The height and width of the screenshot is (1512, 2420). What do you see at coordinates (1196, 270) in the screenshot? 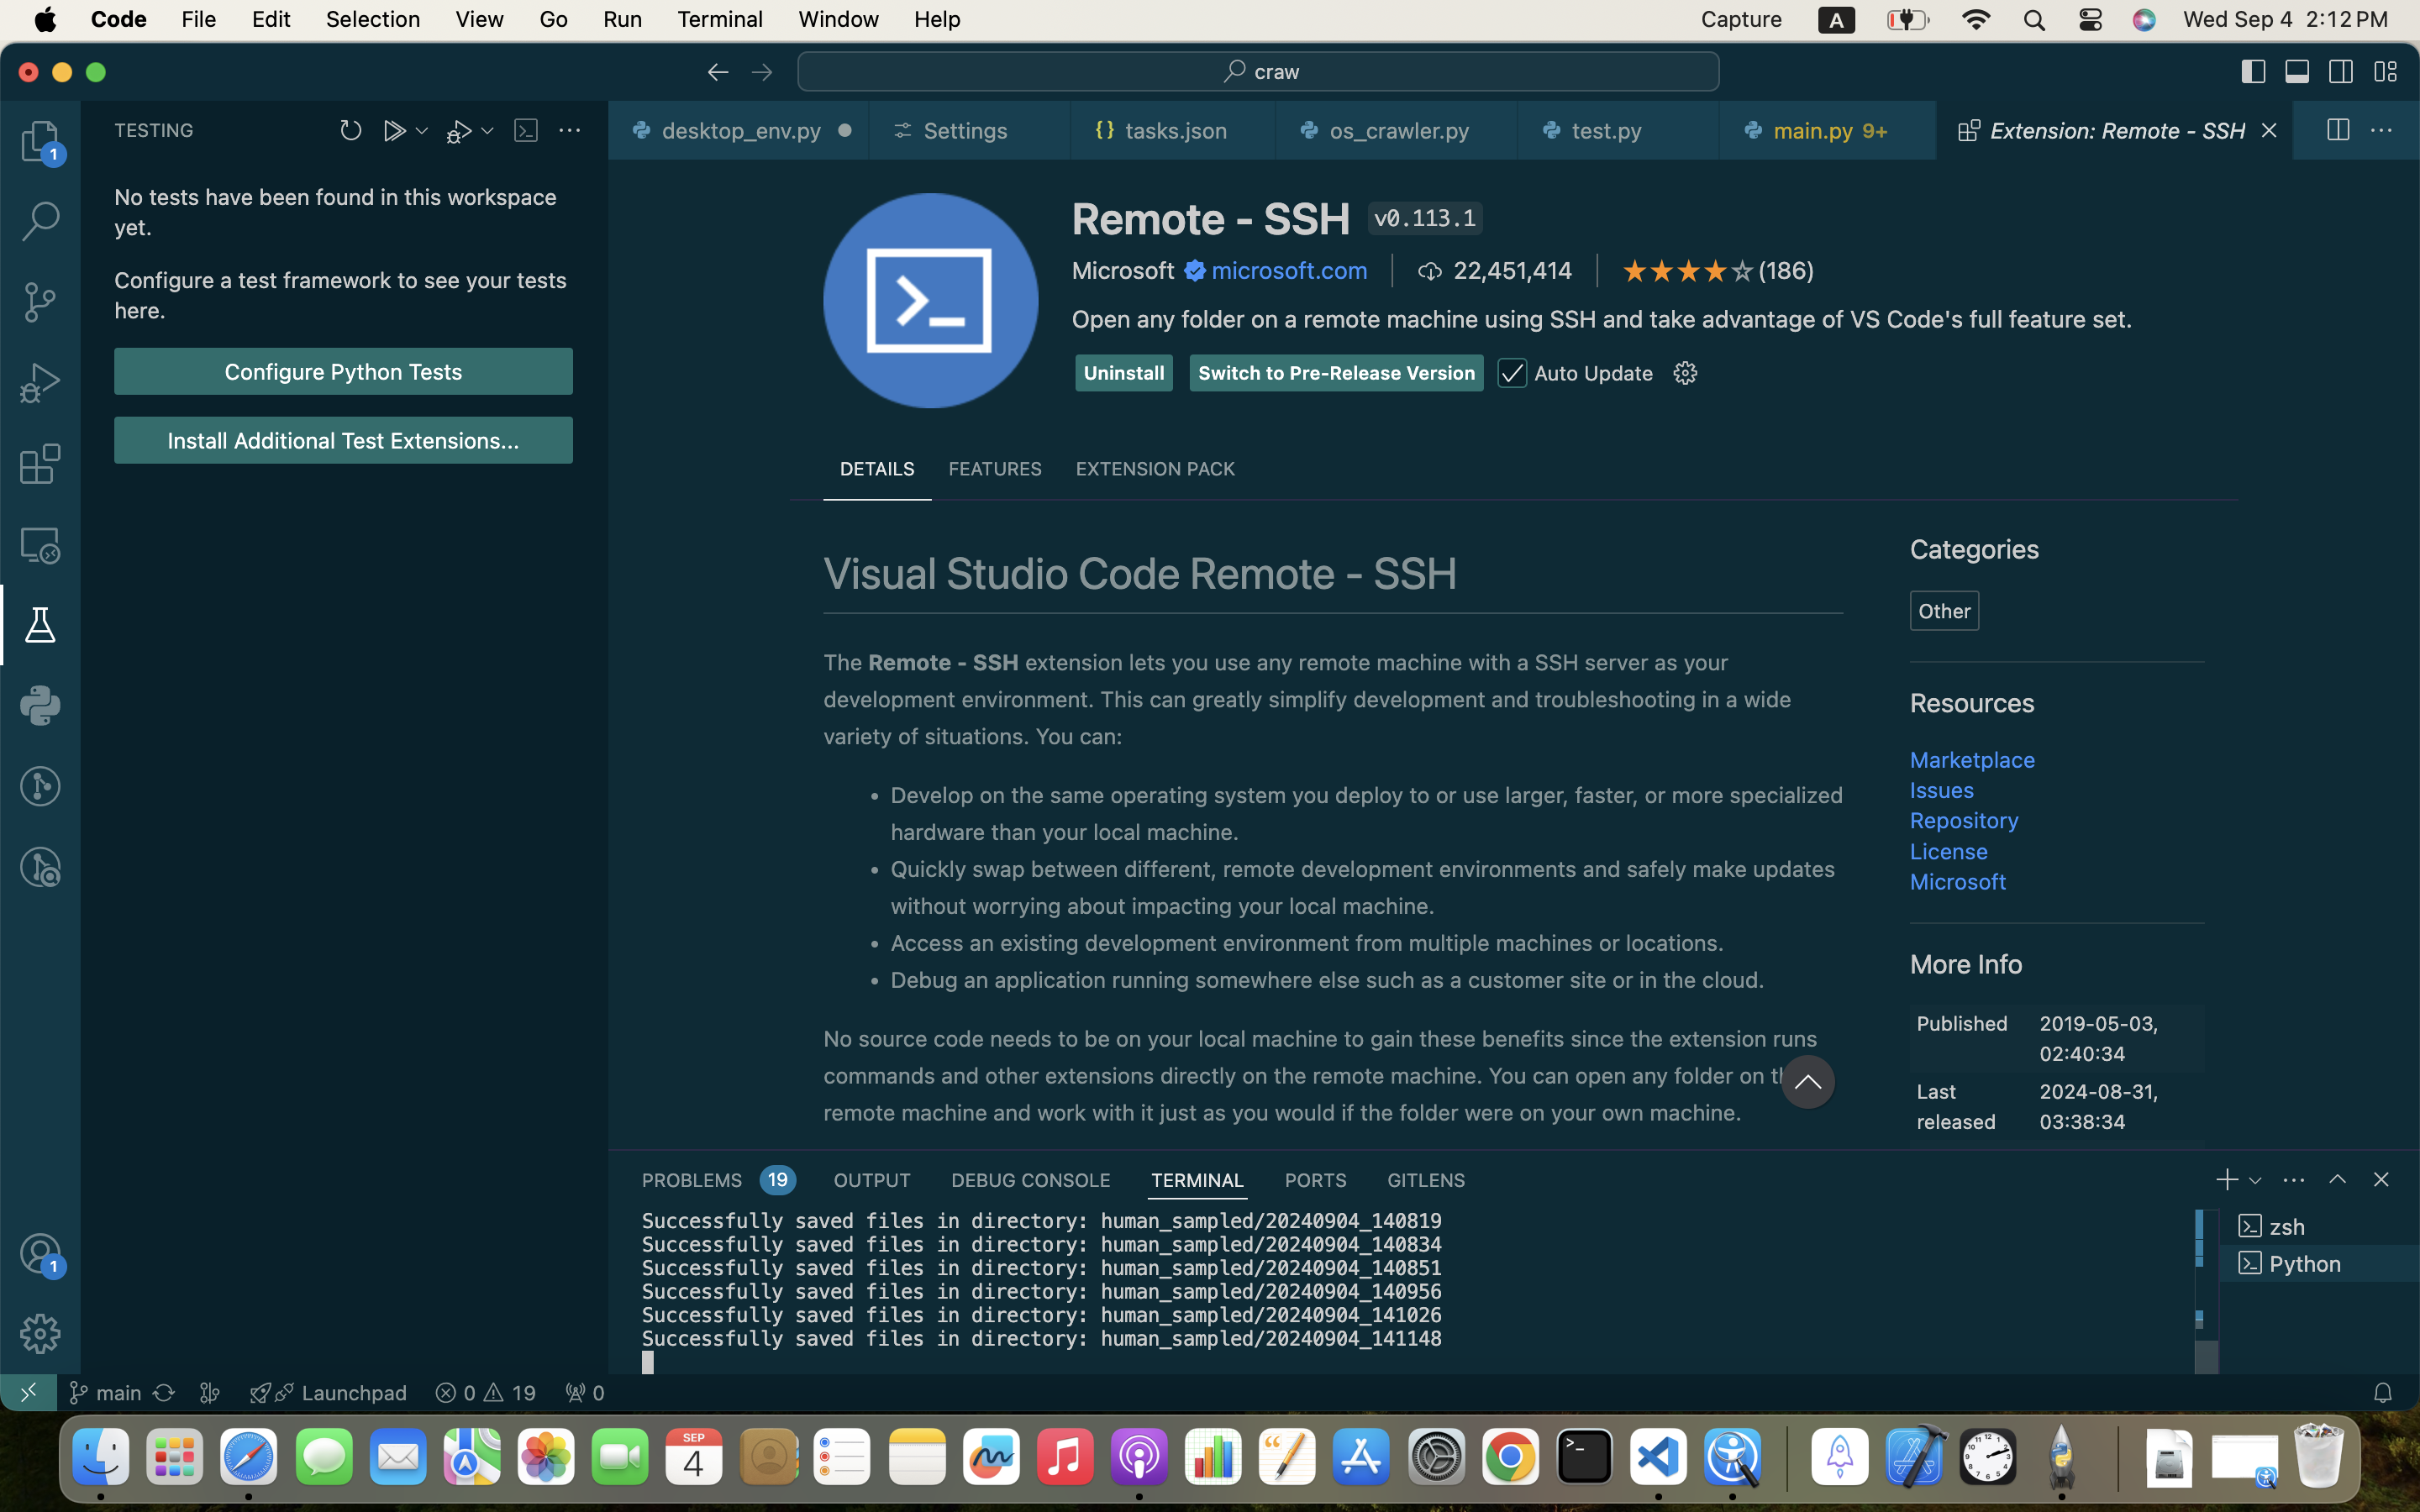
I see `` at bounding box center [1196, 270].